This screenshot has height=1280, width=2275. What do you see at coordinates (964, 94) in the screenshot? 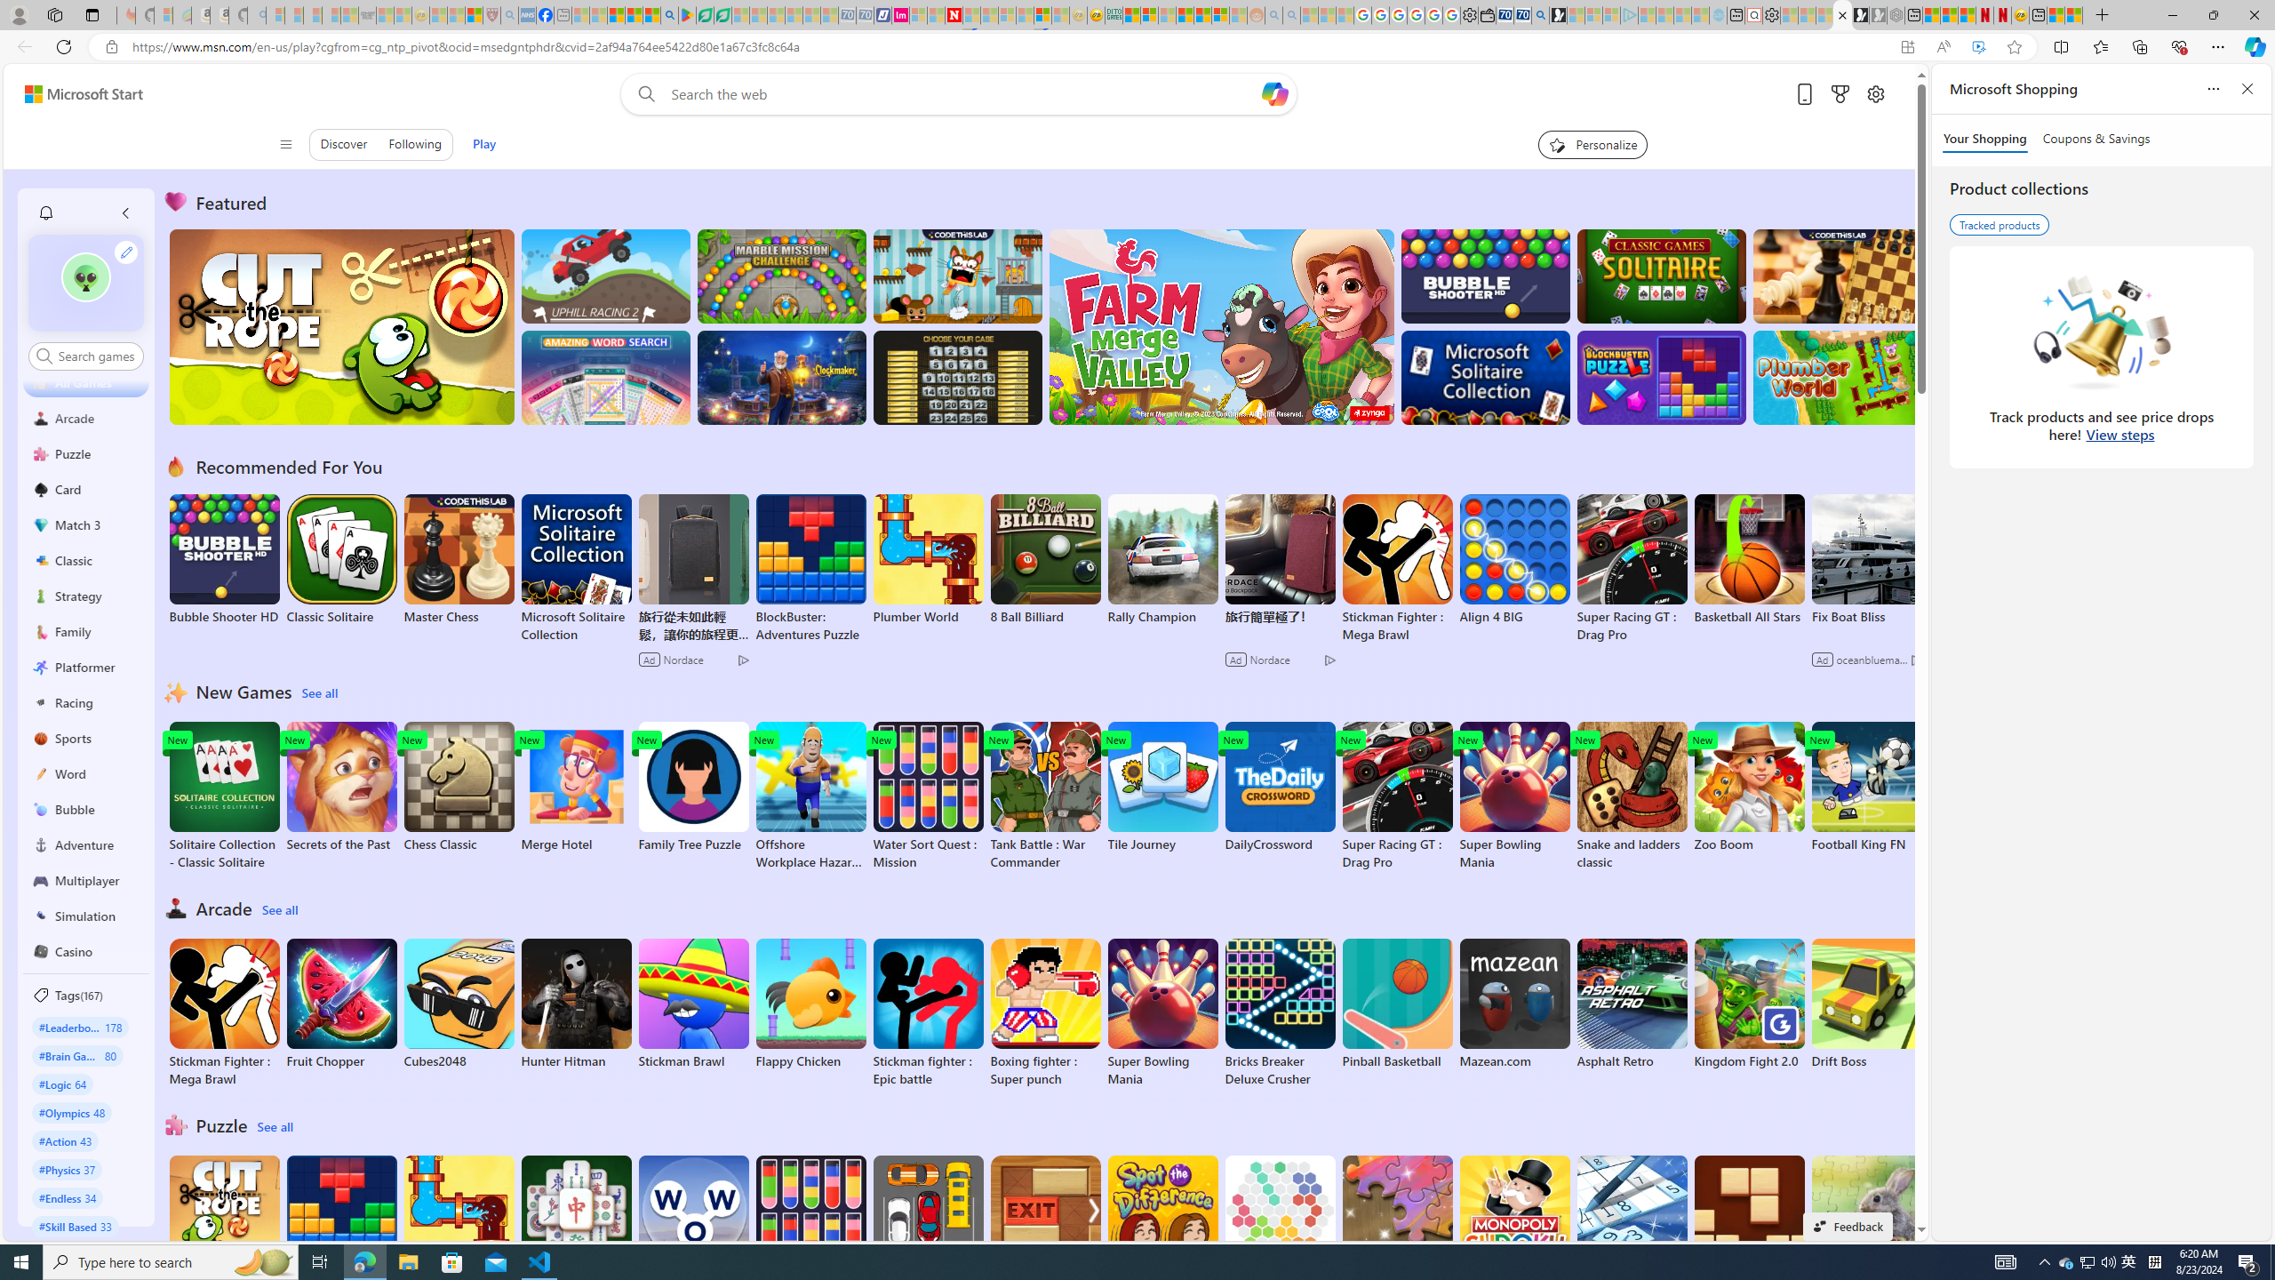
I see `Enter your search term` at bounding box center [964, 94].